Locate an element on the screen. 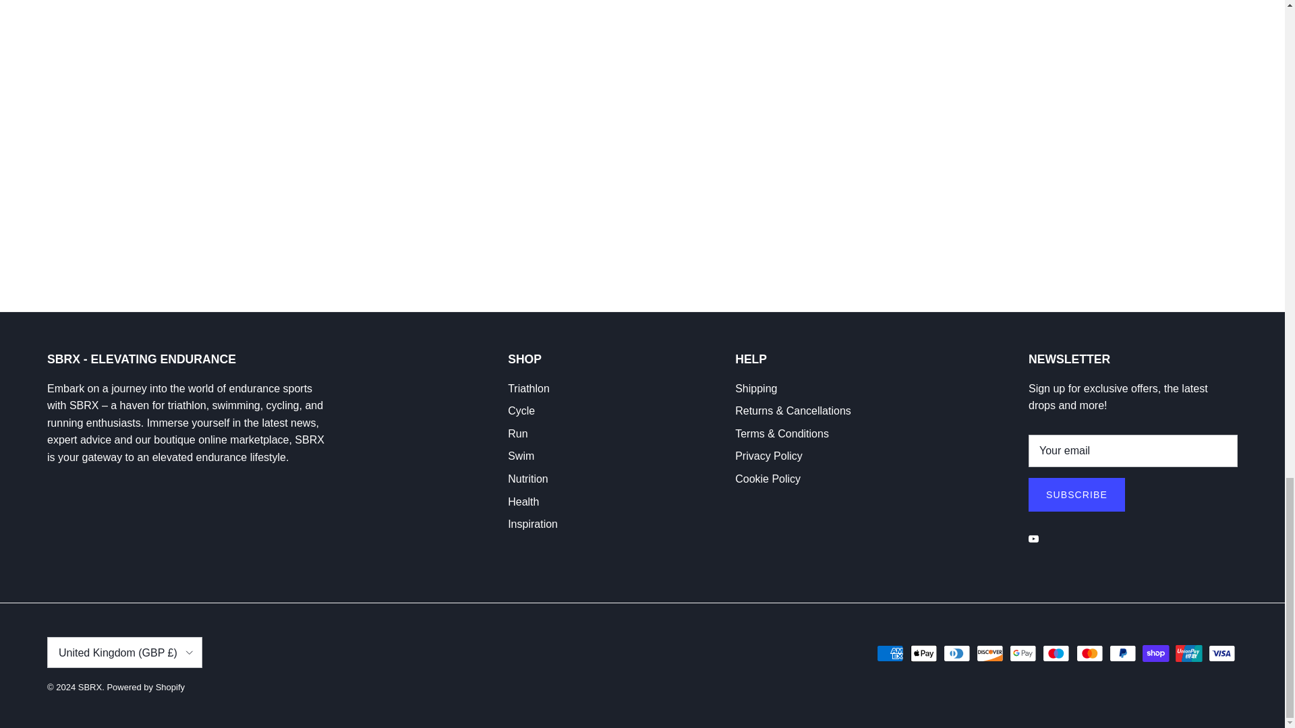 The width and height of the screenshot is (1295, 728). Discover is located at coordinates (990, 653).